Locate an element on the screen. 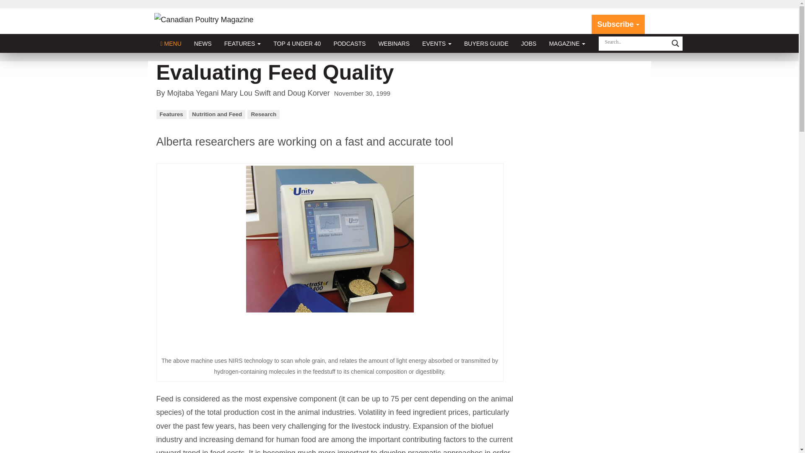  Subscribe is located at coordinates (618, 24).